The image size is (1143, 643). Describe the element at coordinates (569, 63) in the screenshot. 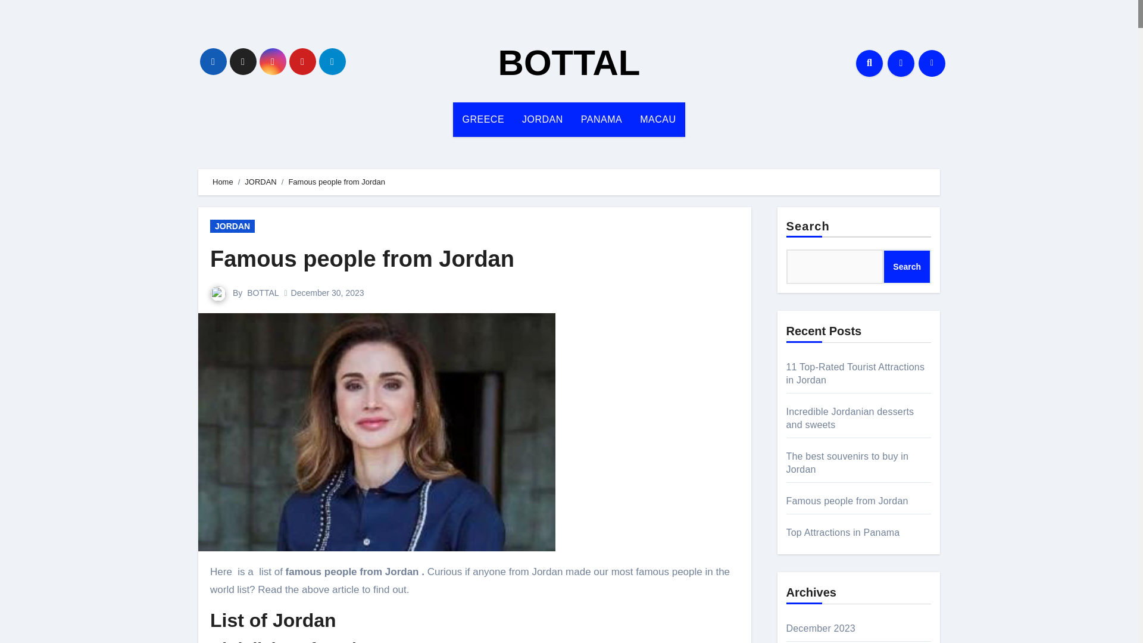

I see `BOTTAL` at that location.